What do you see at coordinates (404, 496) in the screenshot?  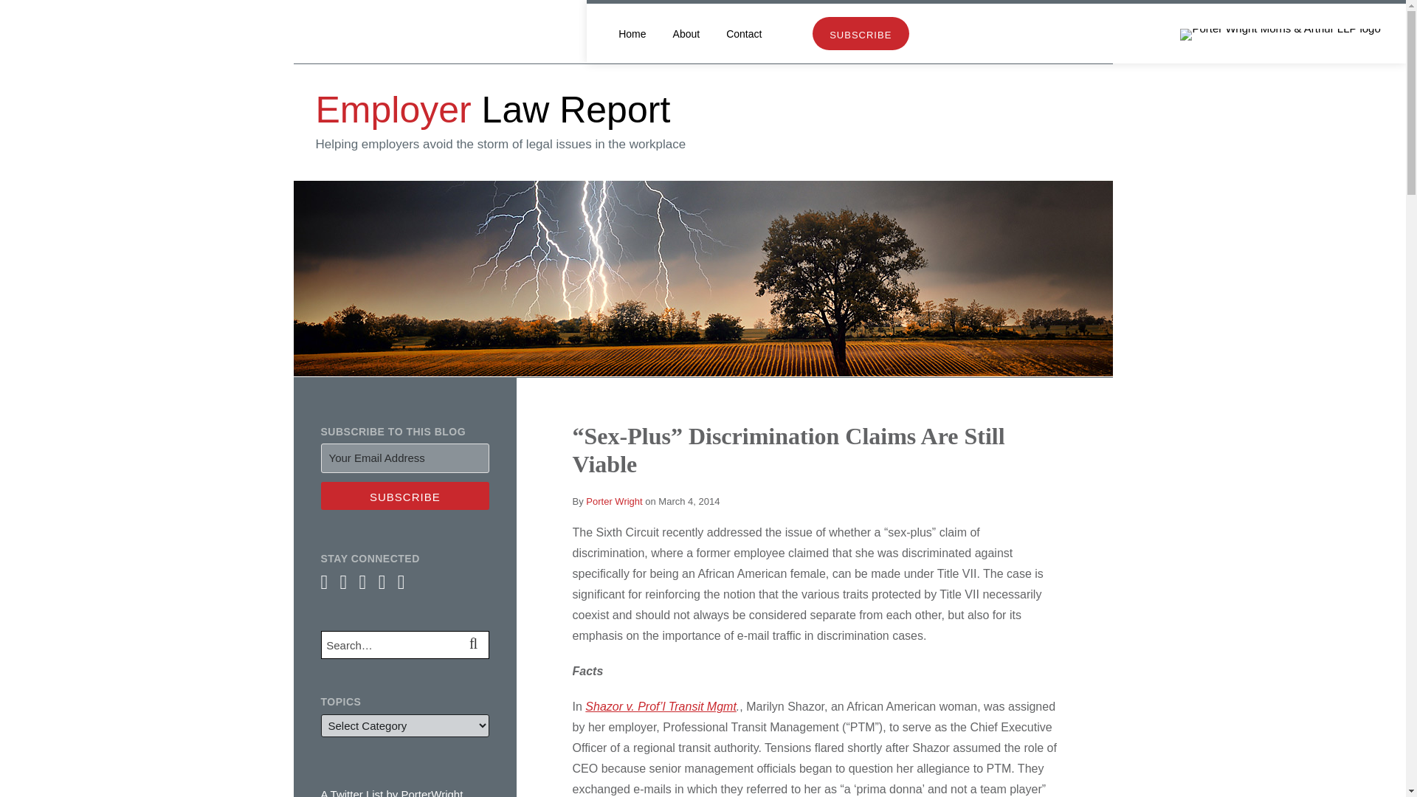 I see `Subscribe` at bounding box center [404, 496].